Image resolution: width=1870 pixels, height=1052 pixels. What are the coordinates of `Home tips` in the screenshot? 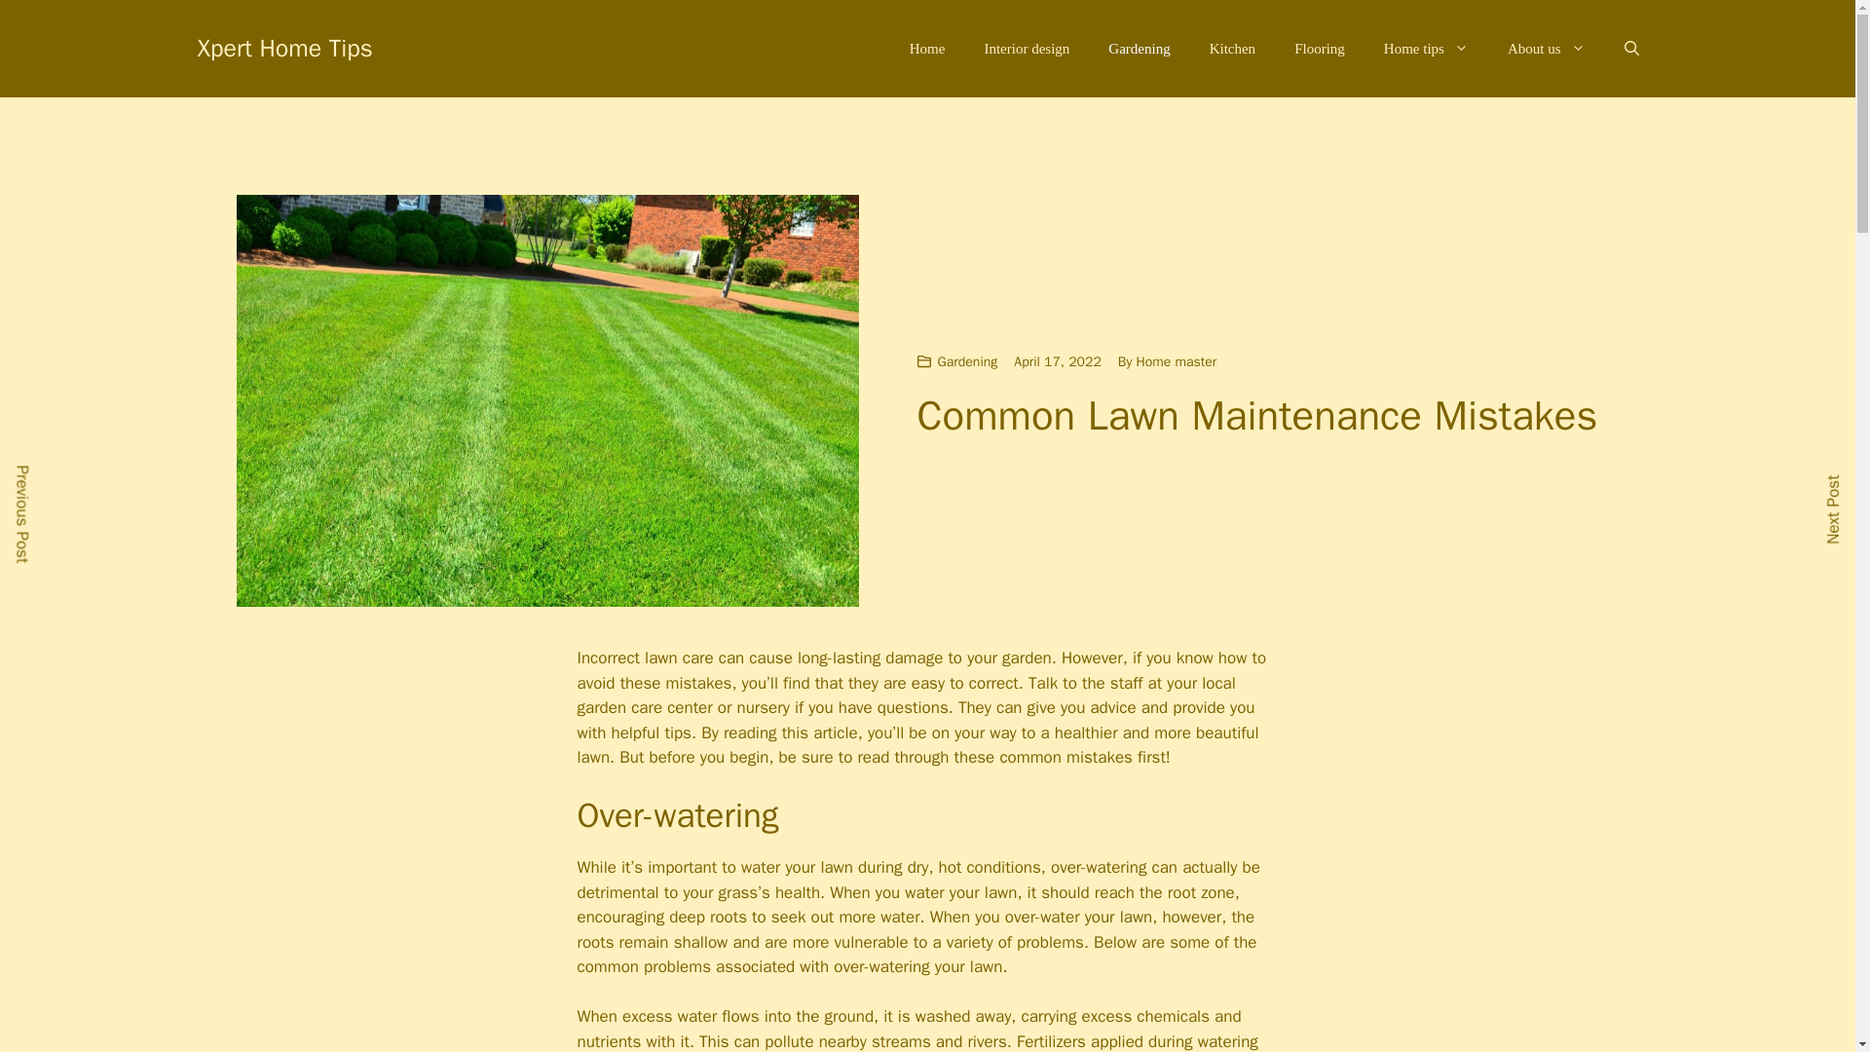 It's located at (1426, 49).